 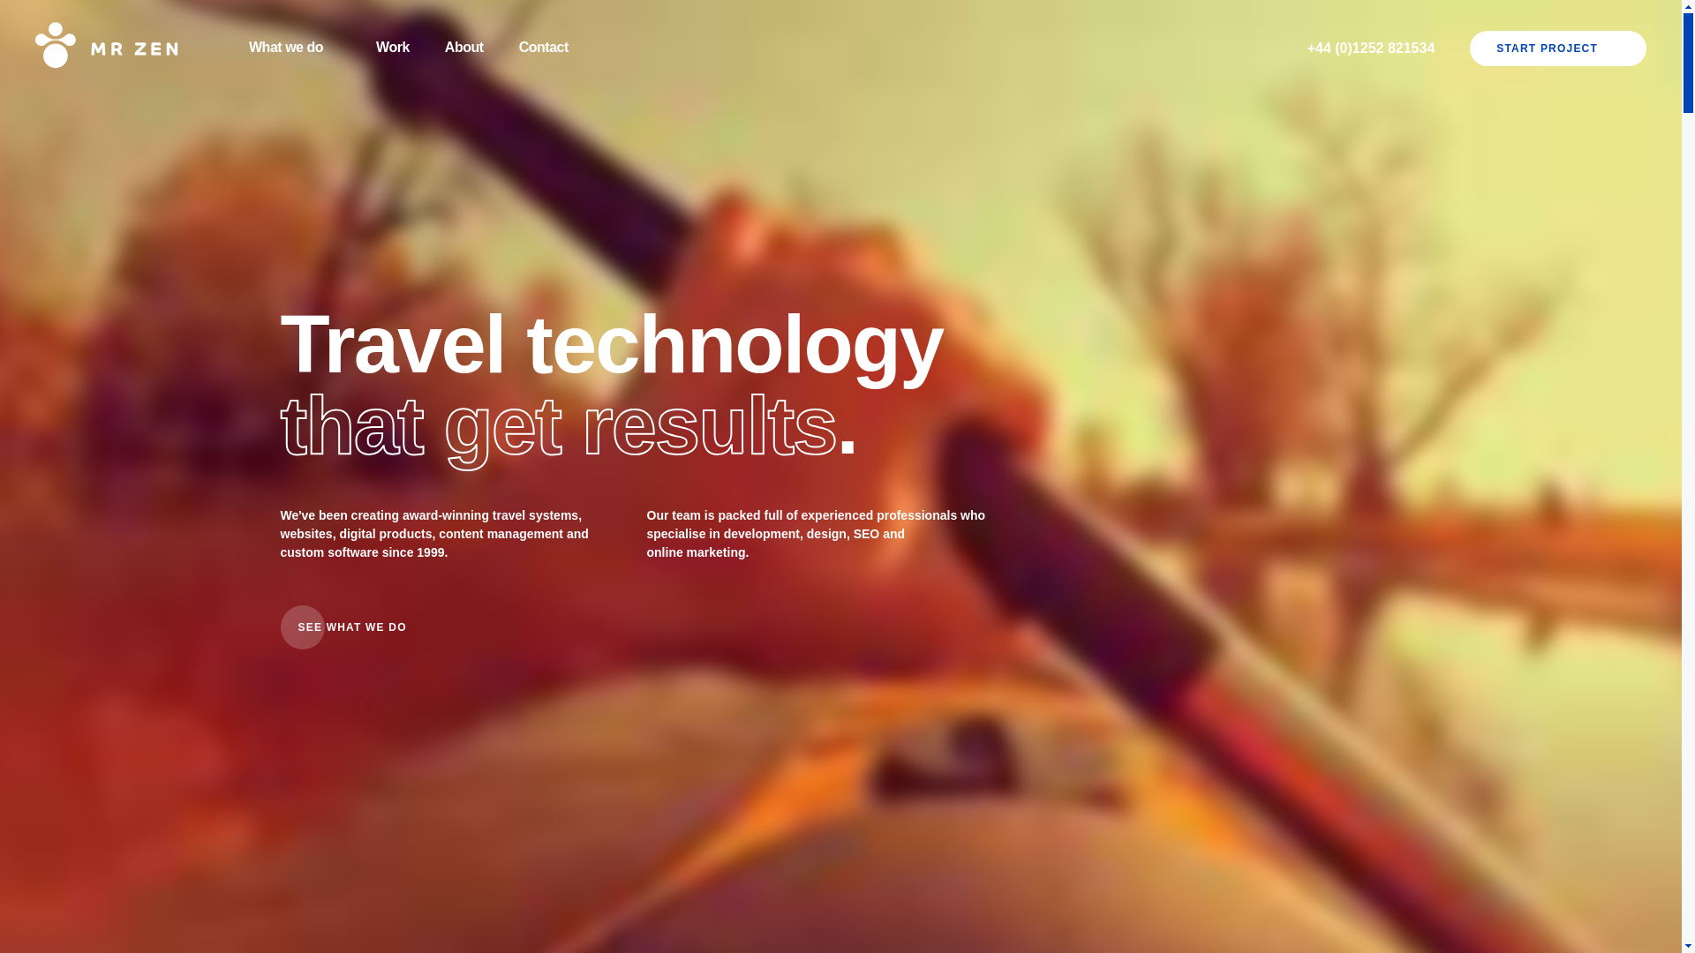 I want to click on Contact, so click(x=543, y=48).